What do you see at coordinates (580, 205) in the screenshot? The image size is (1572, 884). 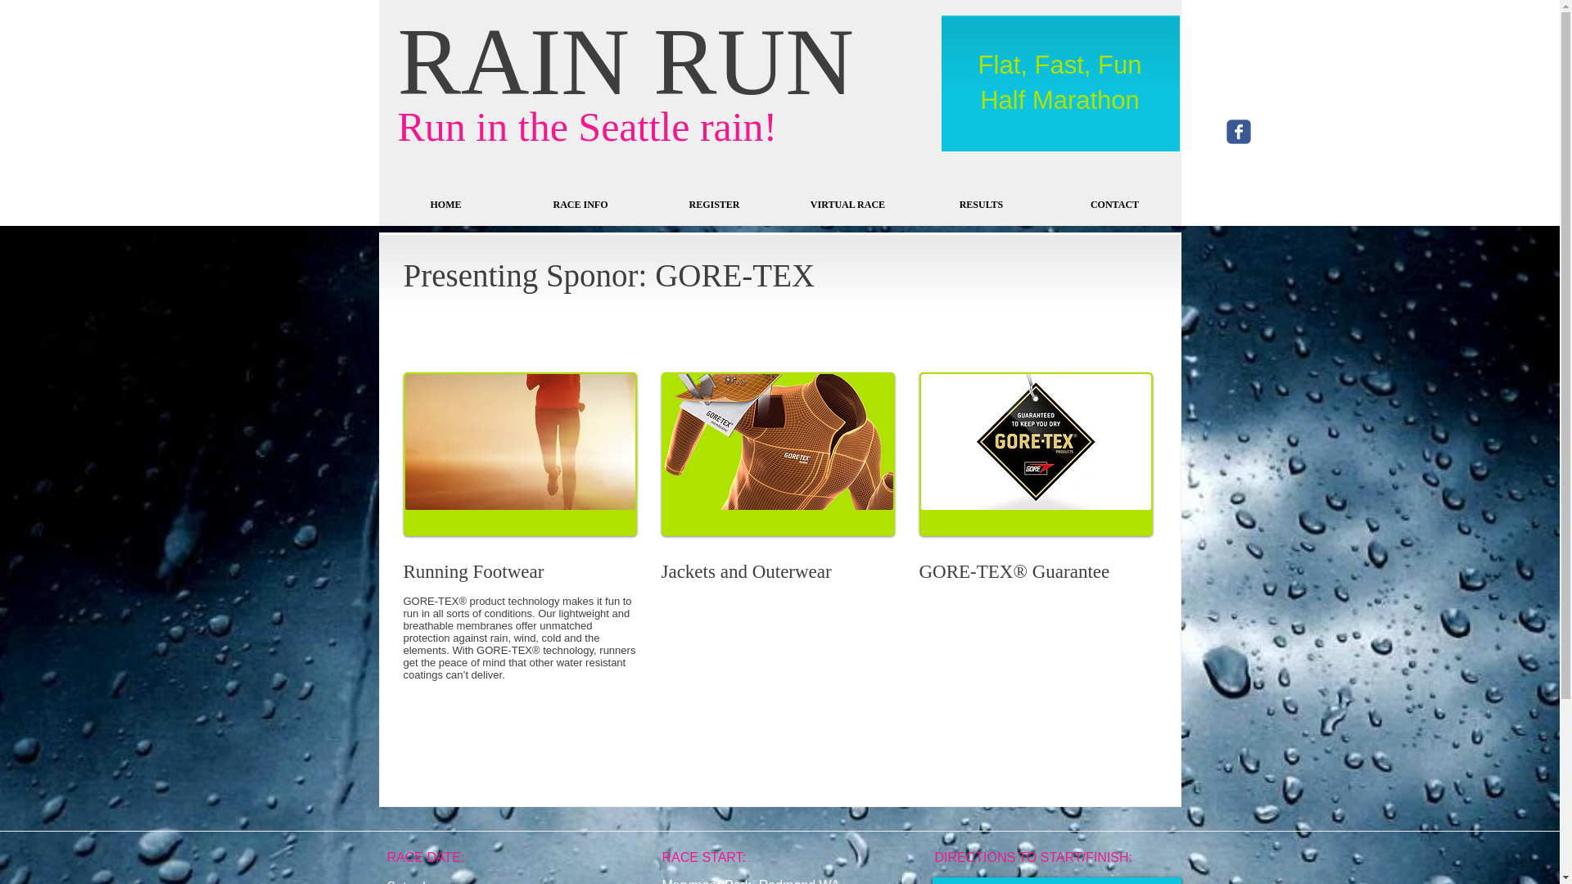 I see `RACE INFO` at bounding box center [580, 205].